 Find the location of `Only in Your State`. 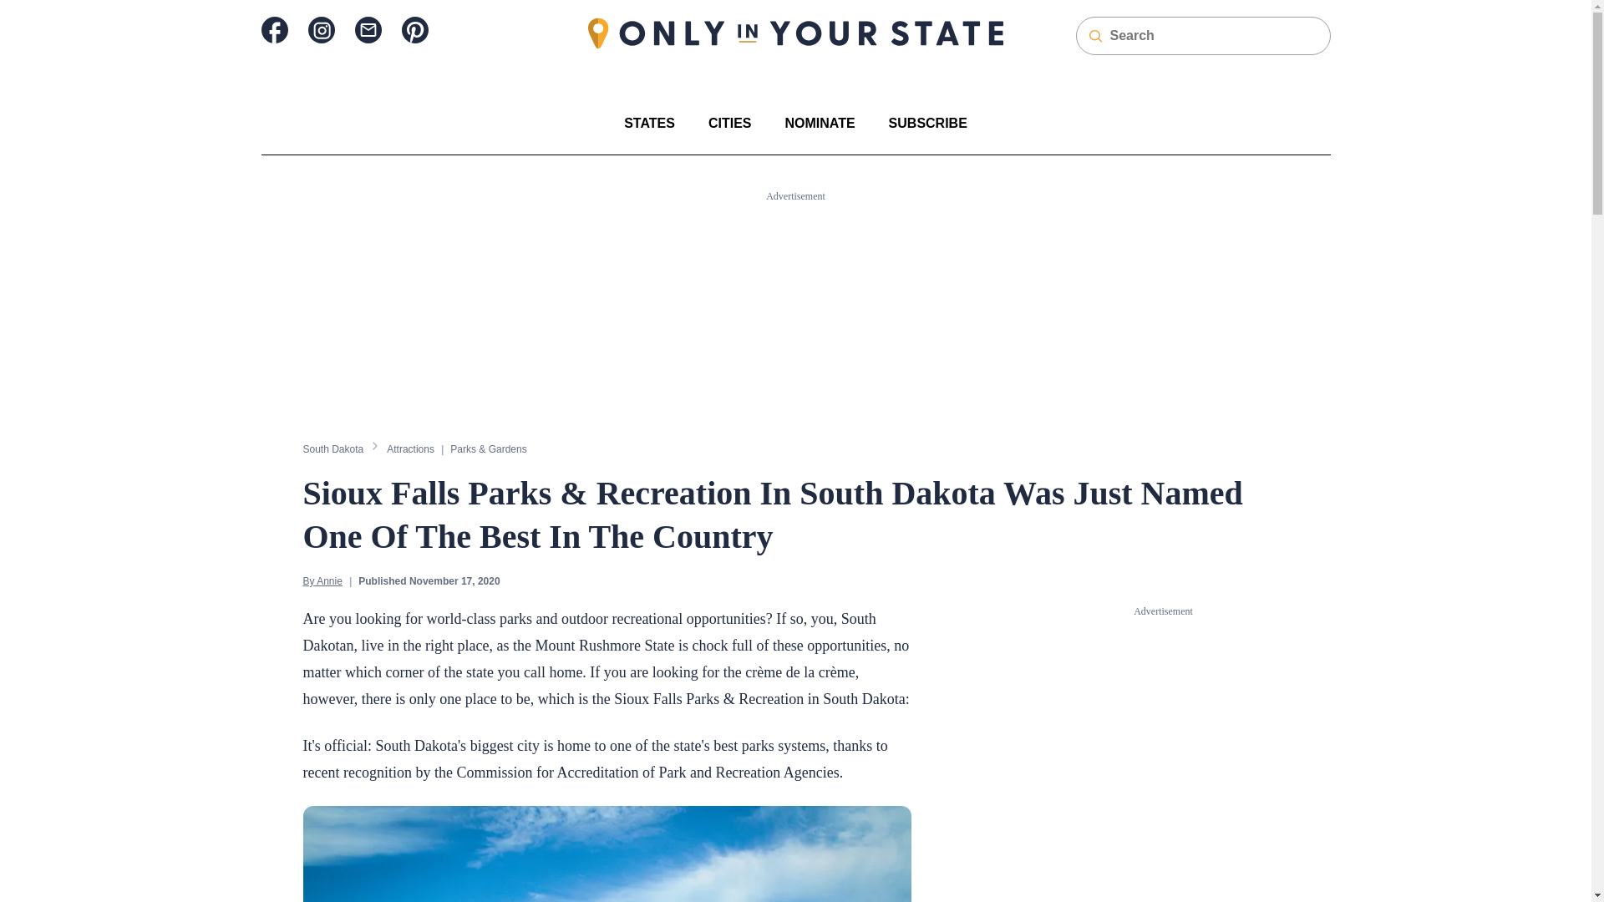

Only in Your State is located at coordinates (795, 33).